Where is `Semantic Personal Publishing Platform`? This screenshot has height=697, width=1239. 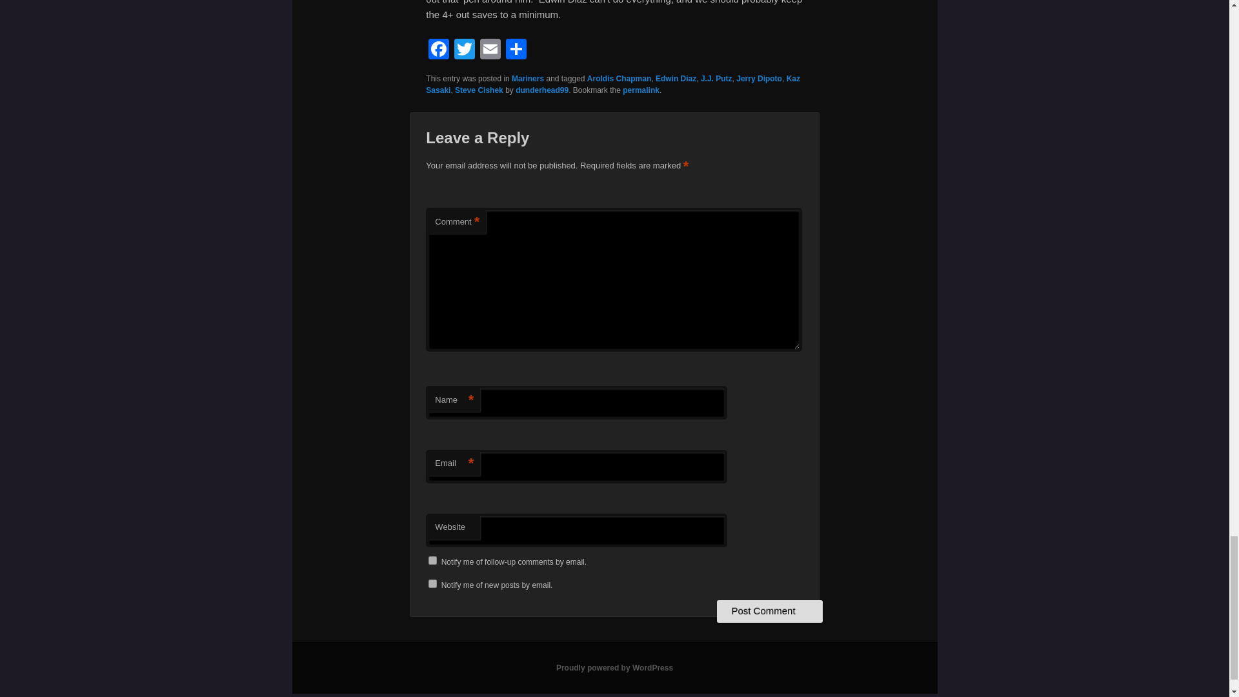 Semantic Personal Publishing Platform is located at coordinates (614, 668).